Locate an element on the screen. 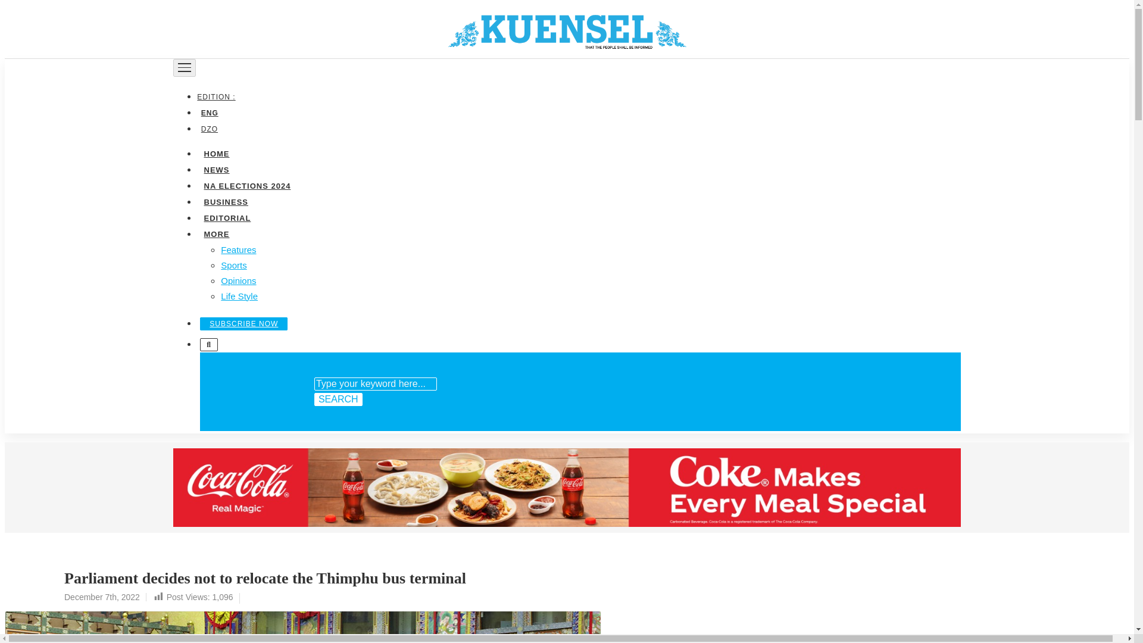 This screenshot has width=1143, height=643. Opinions is located at coordinates (238, 280).